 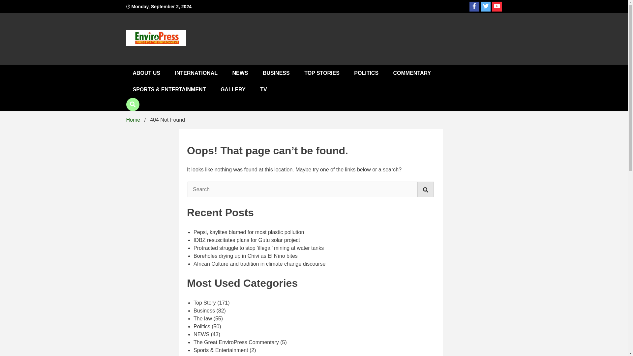 What do you see at coordinates (263, 90) in the screenshot?
I see `TV` at bounding box center [263, 90].